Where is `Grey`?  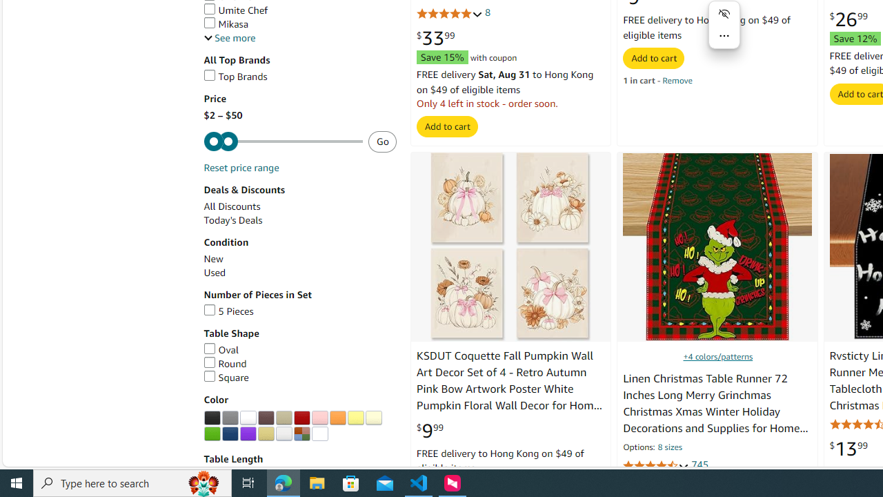 Grey is located at coordinates (230, 418).